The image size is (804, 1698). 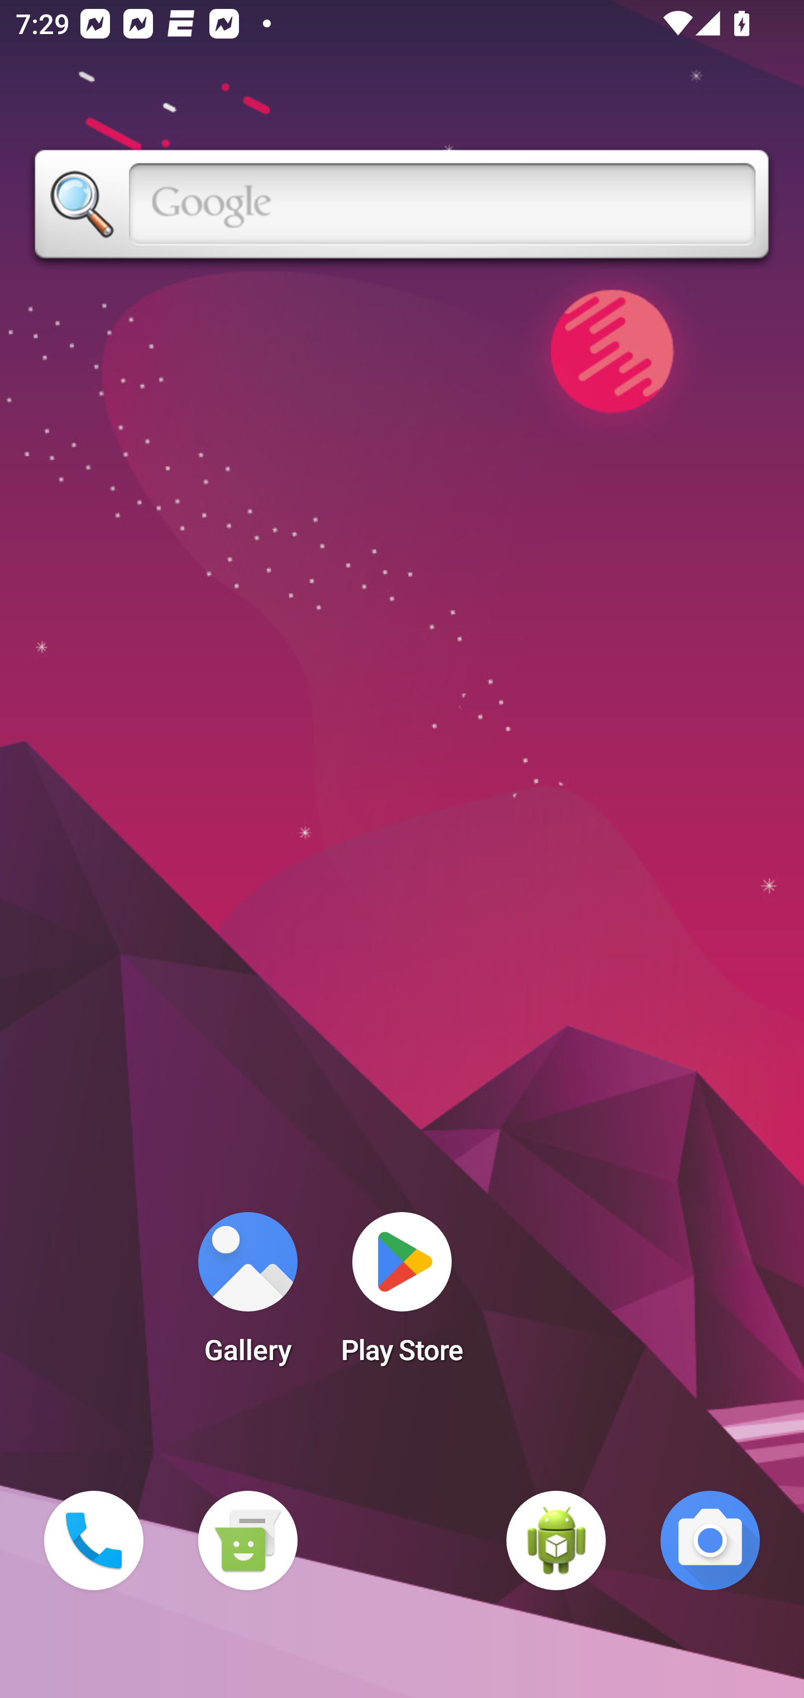 I want to click on Play Store, so click(x=402, y=1295).